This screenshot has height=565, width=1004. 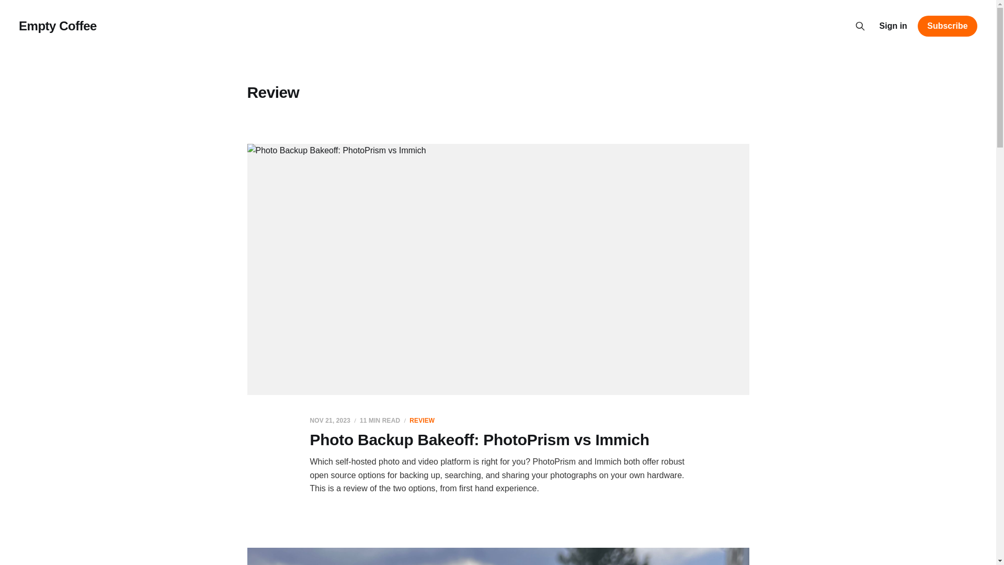 What do you see at coordinates (58, 26) in the screenshot?
I see `Empty Coffee` at bounding box center [58, 26].